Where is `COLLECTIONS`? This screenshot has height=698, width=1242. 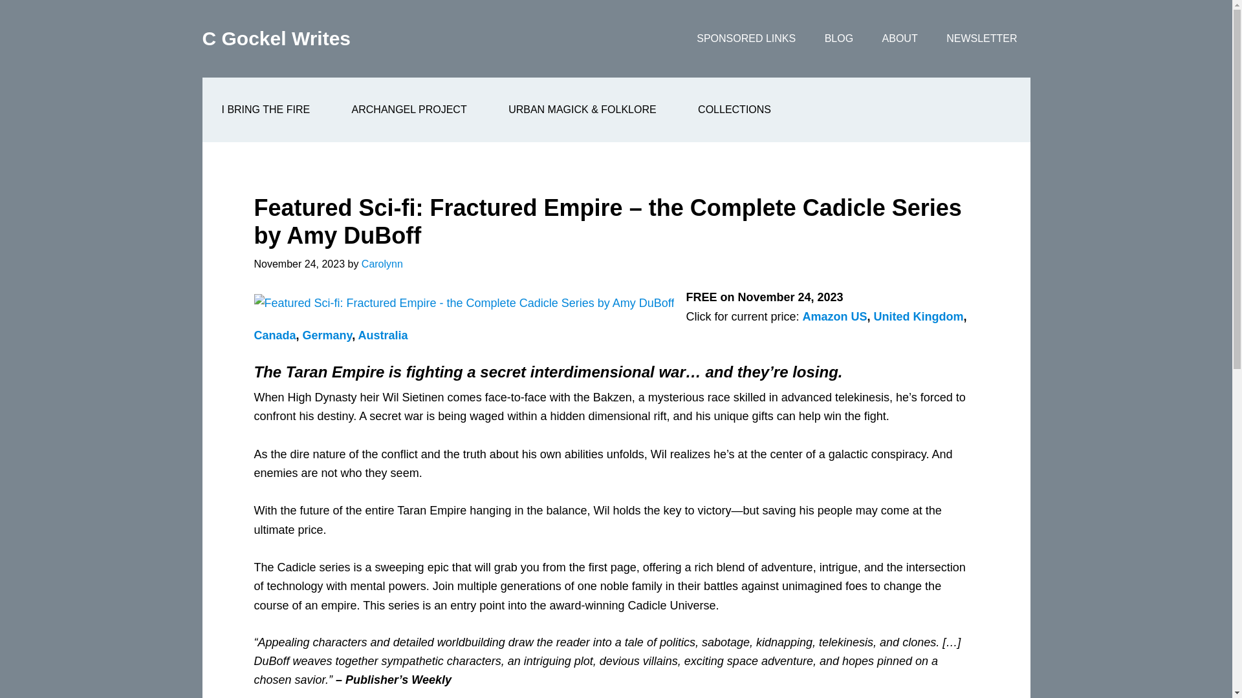
COLLECTIONS is located at coordinates (734, 110).